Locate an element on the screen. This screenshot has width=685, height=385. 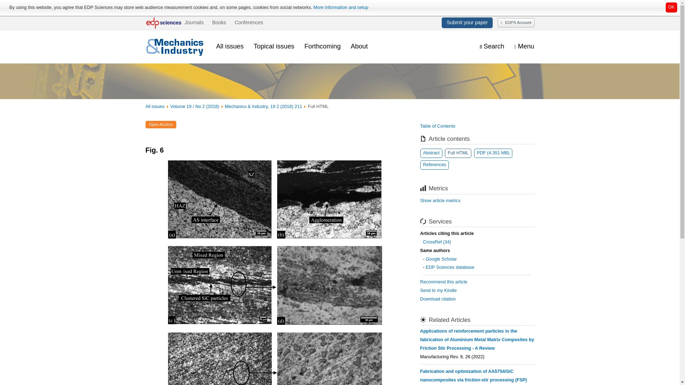
Click to close this notification is located at coordinates (671, 7).